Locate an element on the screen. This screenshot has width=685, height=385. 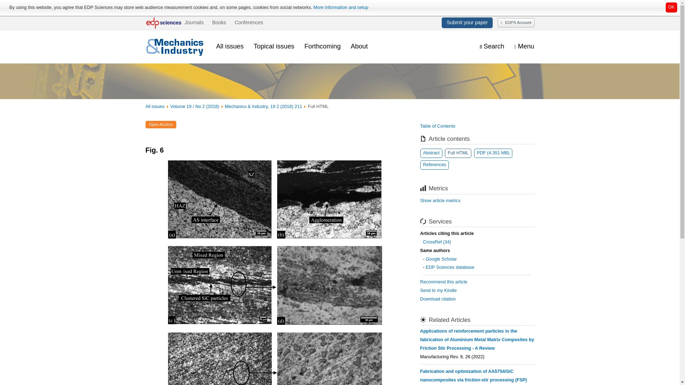
Click to close this notification is located at coordinates (671, 7).